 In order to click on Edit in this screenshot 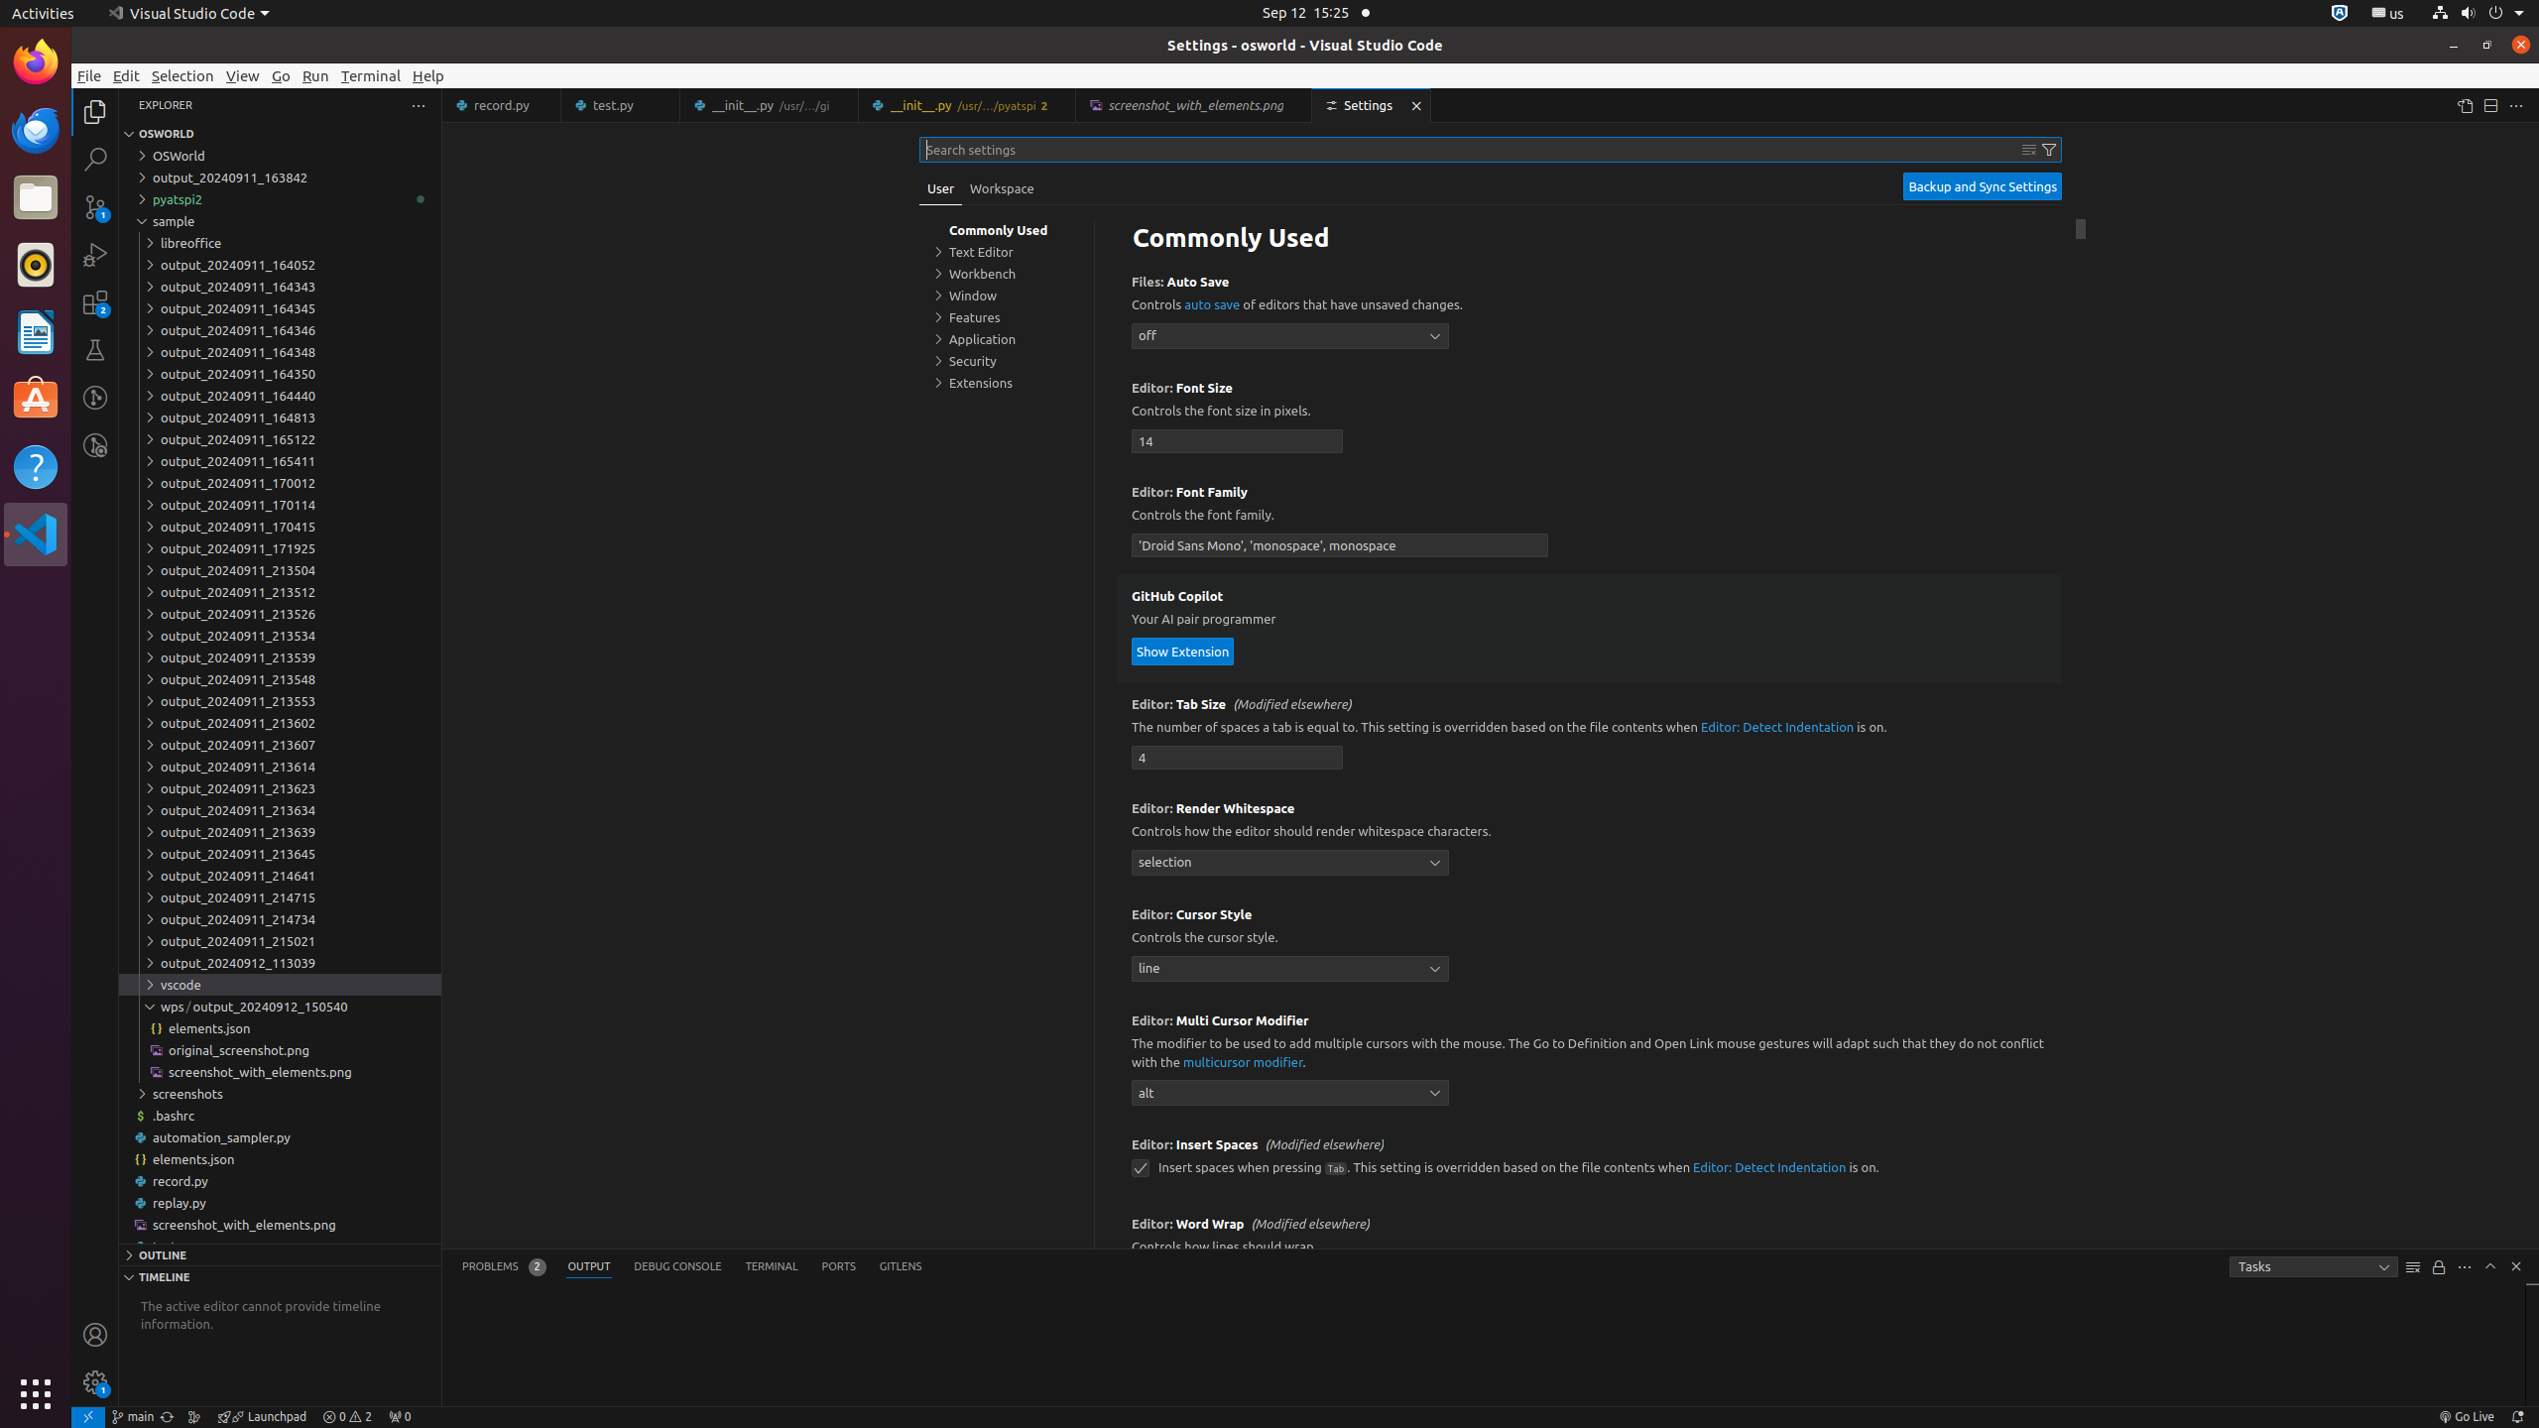, I will do `click(127, 75)`.